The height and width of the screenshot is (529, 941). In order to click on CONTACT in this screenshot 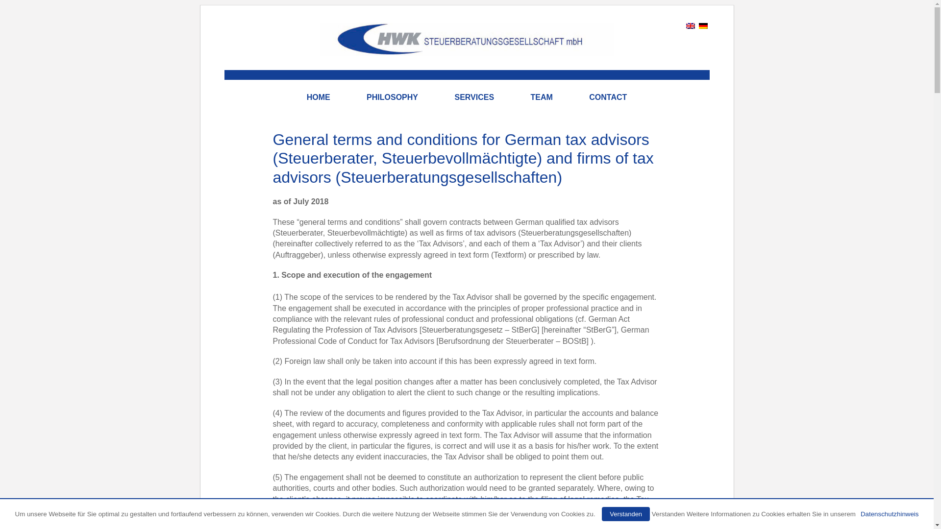, I will do `click(608, 97)`.